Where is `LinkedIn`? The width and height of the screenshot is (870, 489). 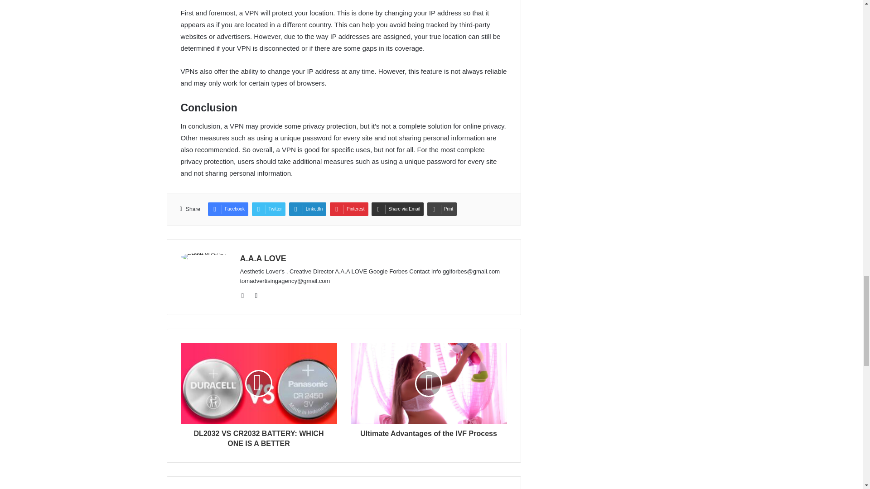 LinkedIn is located at coordinates (308, 209).